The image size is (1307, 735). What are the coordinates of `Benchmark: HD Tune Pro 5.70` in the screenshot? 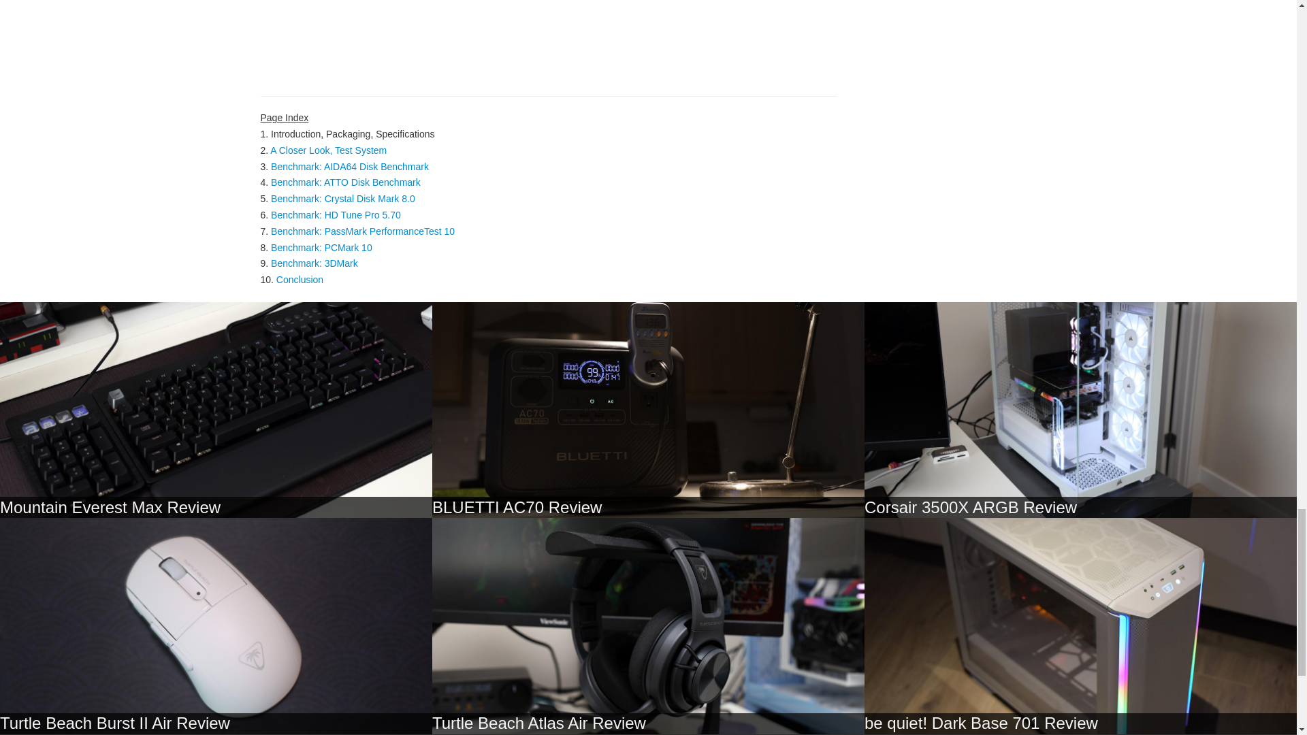 It's located at (336, 215).